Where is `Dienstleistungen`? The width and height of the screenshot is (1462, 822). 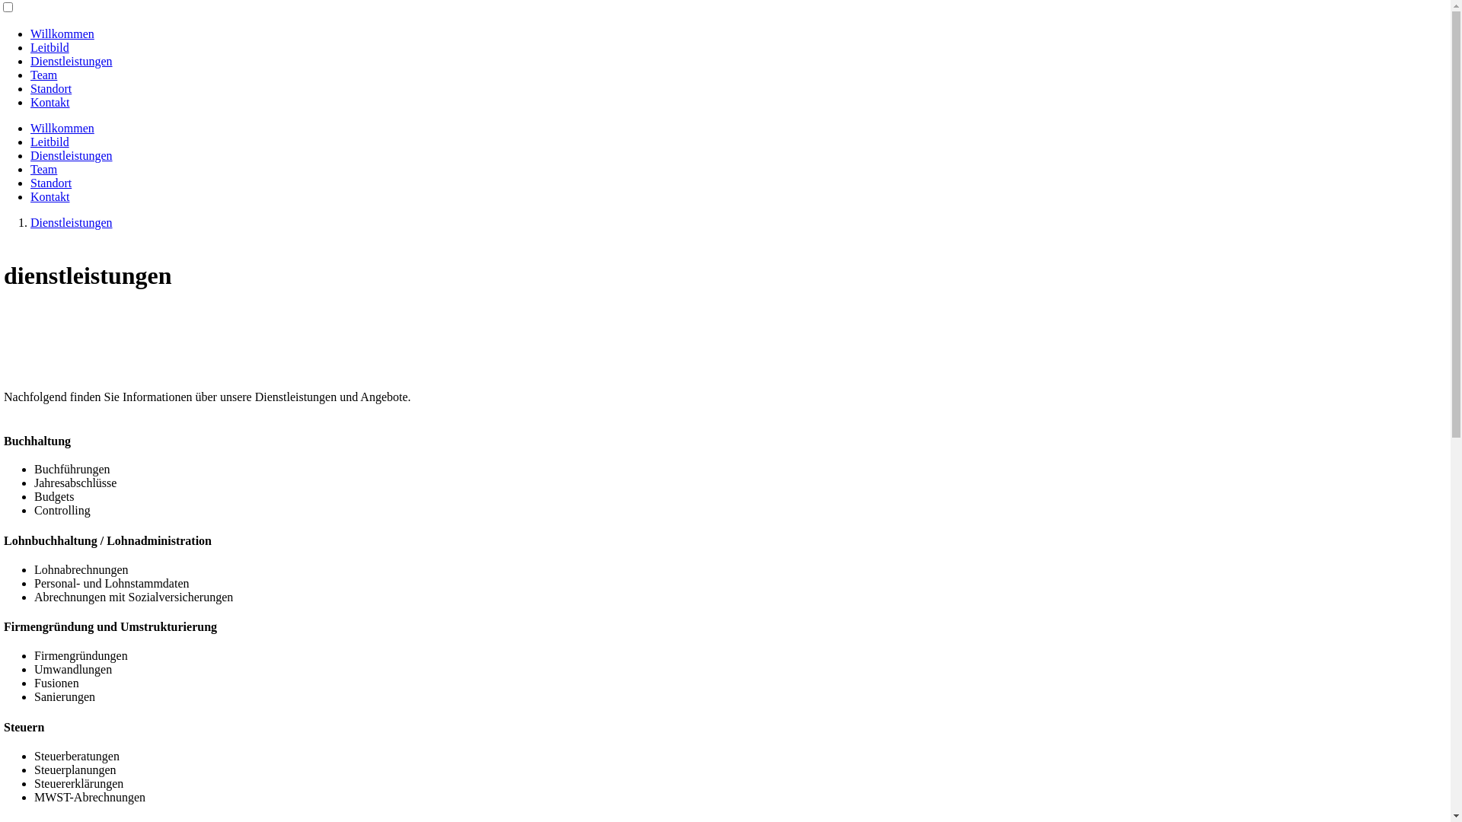 Dienstleistungen is located at coordinates (72, 222).